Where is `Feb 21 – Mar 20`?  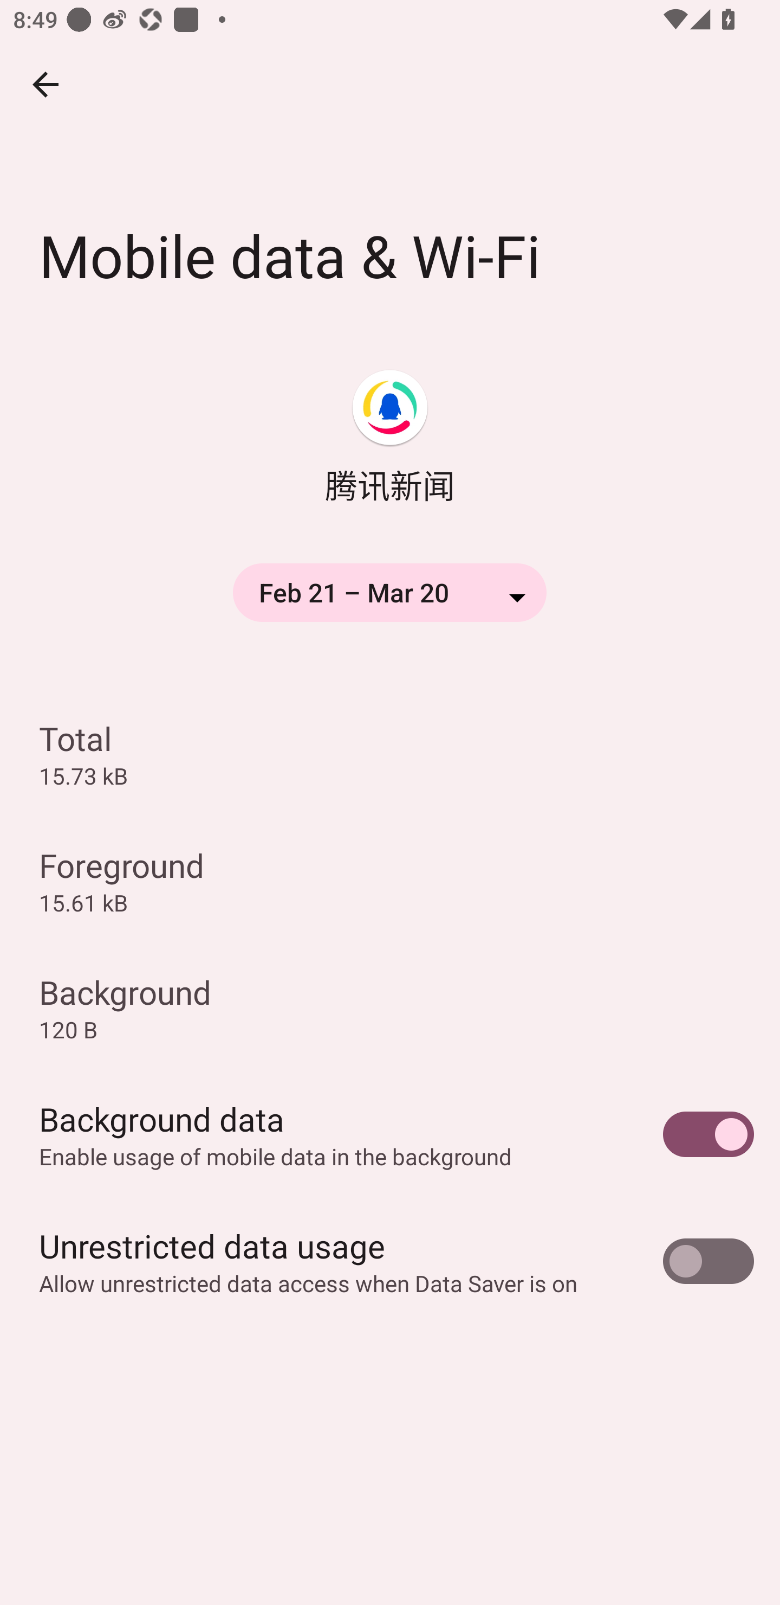 Feb 21 – Mar 20 is located at coordinates (390, 593).